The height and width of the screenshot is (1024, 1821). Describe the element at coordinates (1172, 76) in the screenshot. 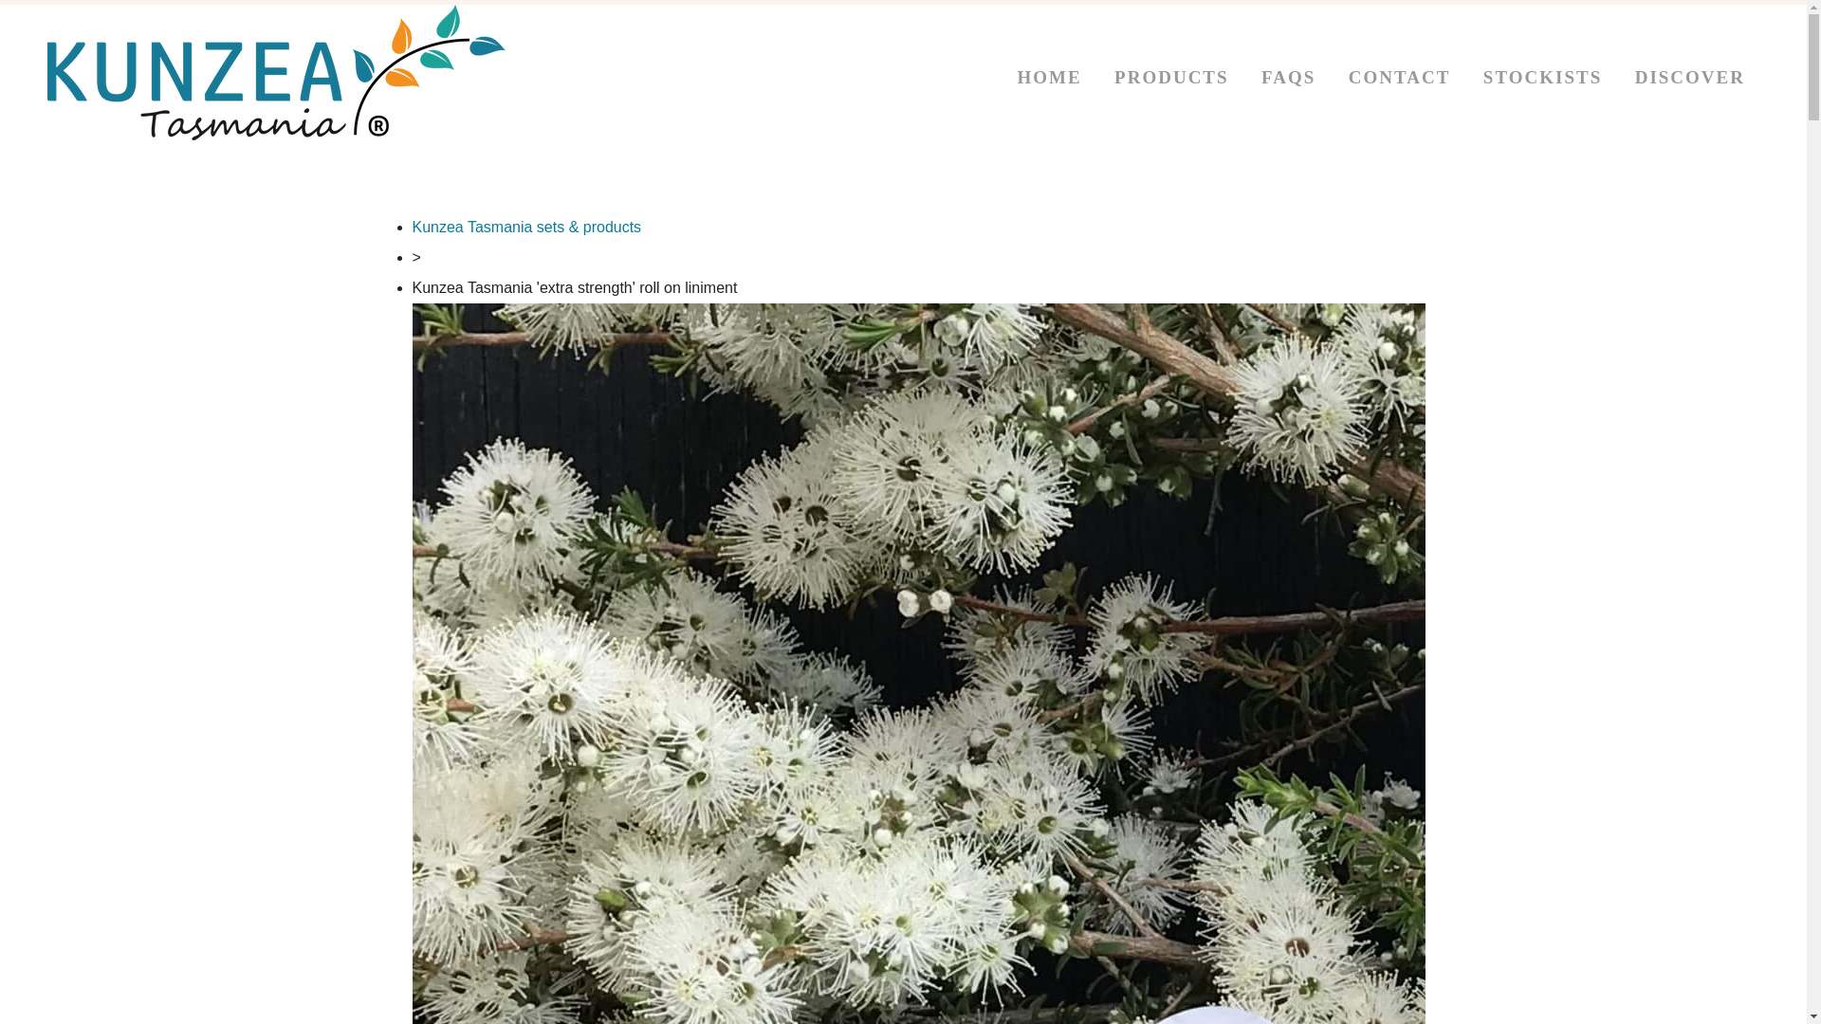

I see `PRODUCTS` at that location.